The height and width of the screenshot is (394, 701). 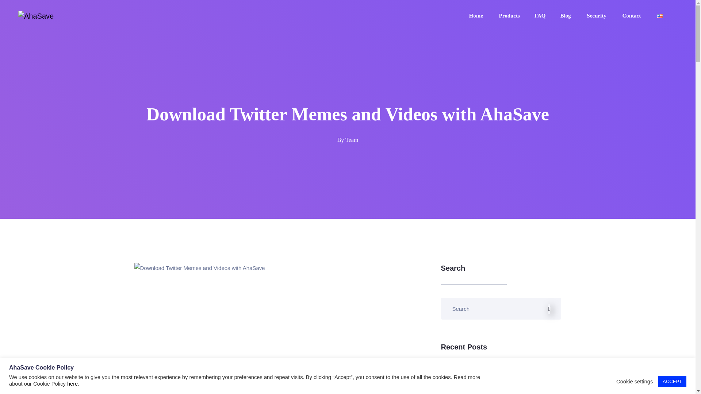 I want to click on Contact , so click(x=632, y=15).